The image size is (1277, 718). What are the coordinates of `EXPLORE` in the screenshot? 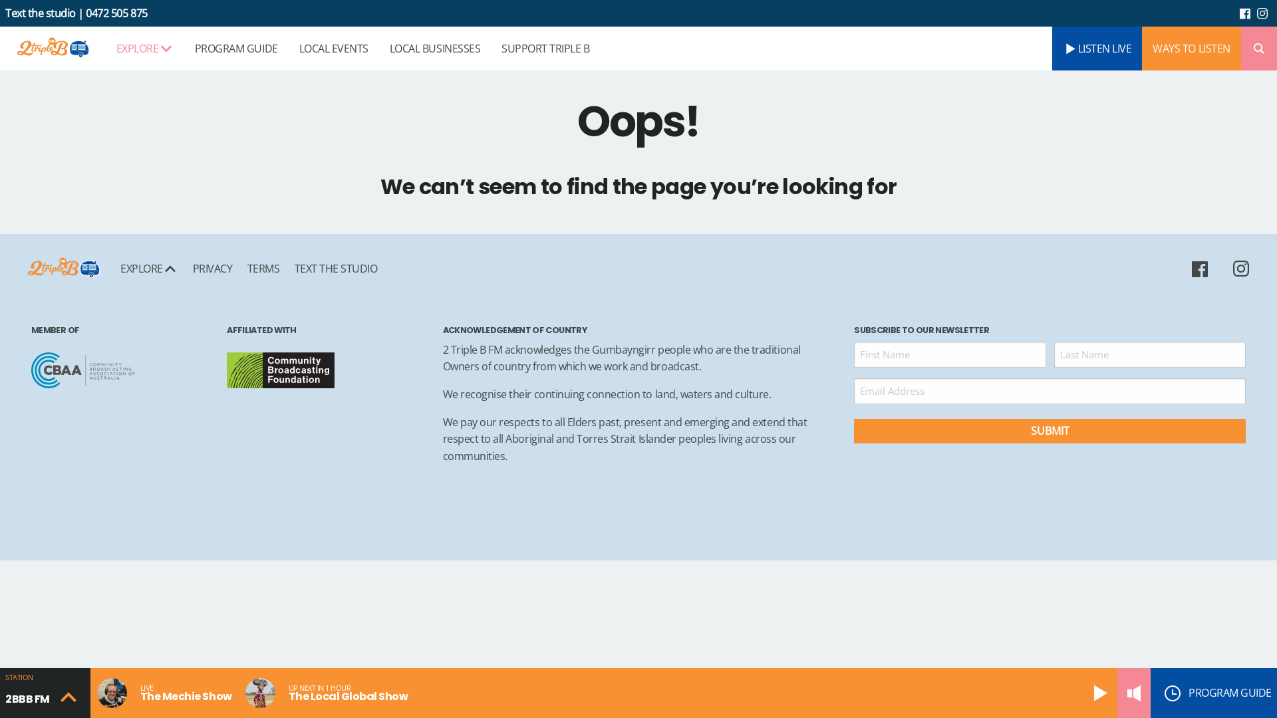 It's located at (145, 49).